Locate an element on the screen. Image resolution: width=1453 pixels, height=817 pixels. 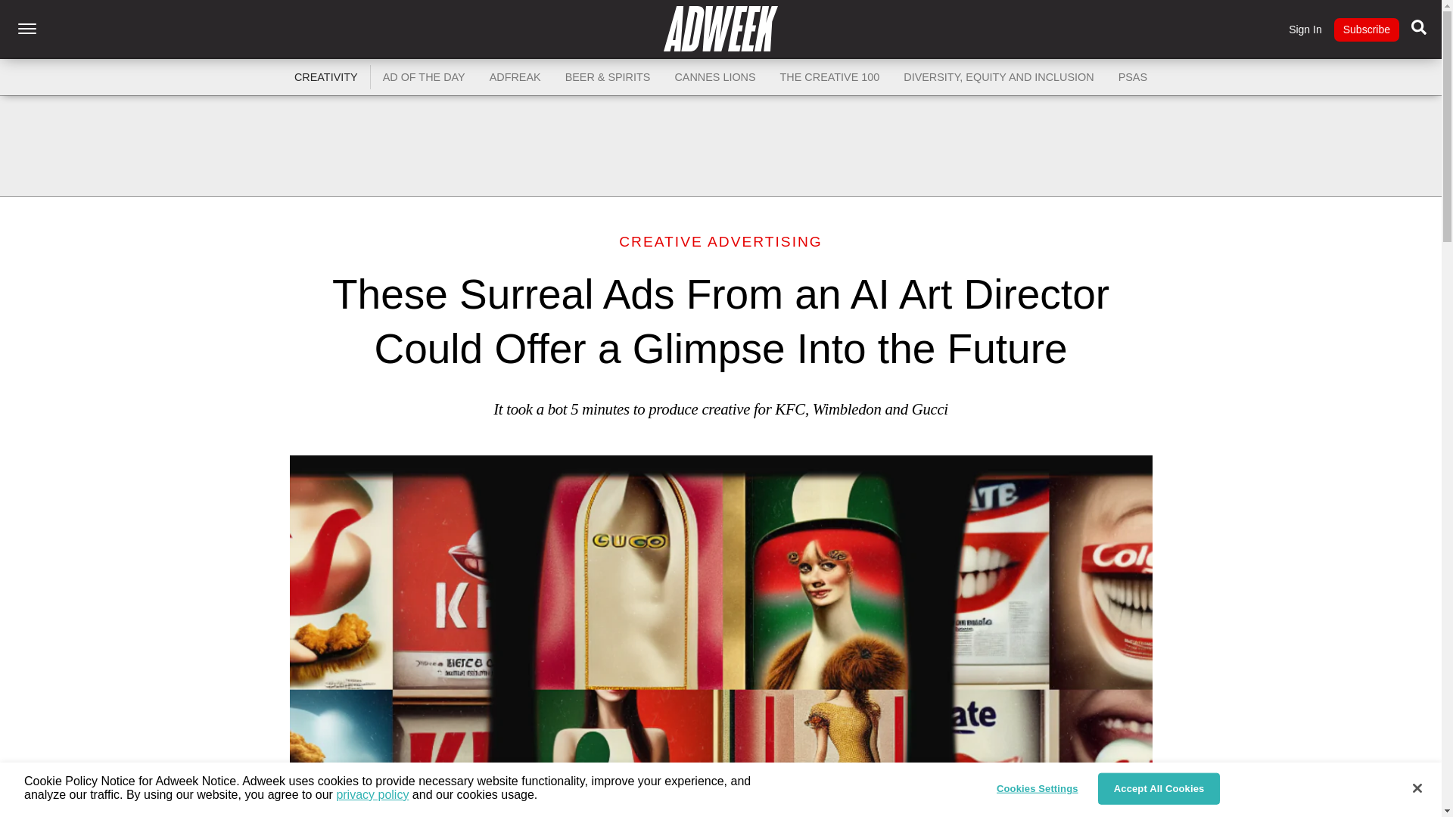
ADFREAK is located at coordinates (515, 77).